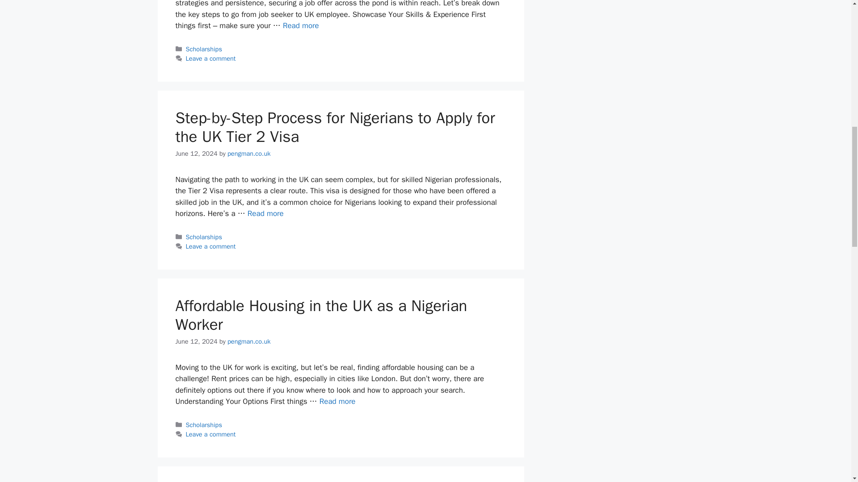  What do you see at coordinates (204, 237) in the screenshot?
I see `Scholarships` at bounding box center [204, 237].